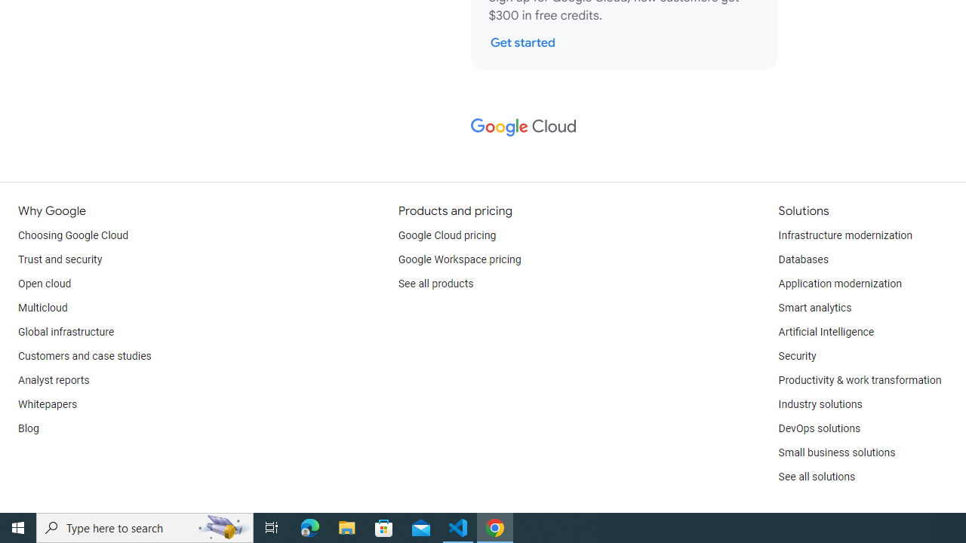 This screenshot has height=543, width=966. I want to click on Industry solutions, so click(820, 404).